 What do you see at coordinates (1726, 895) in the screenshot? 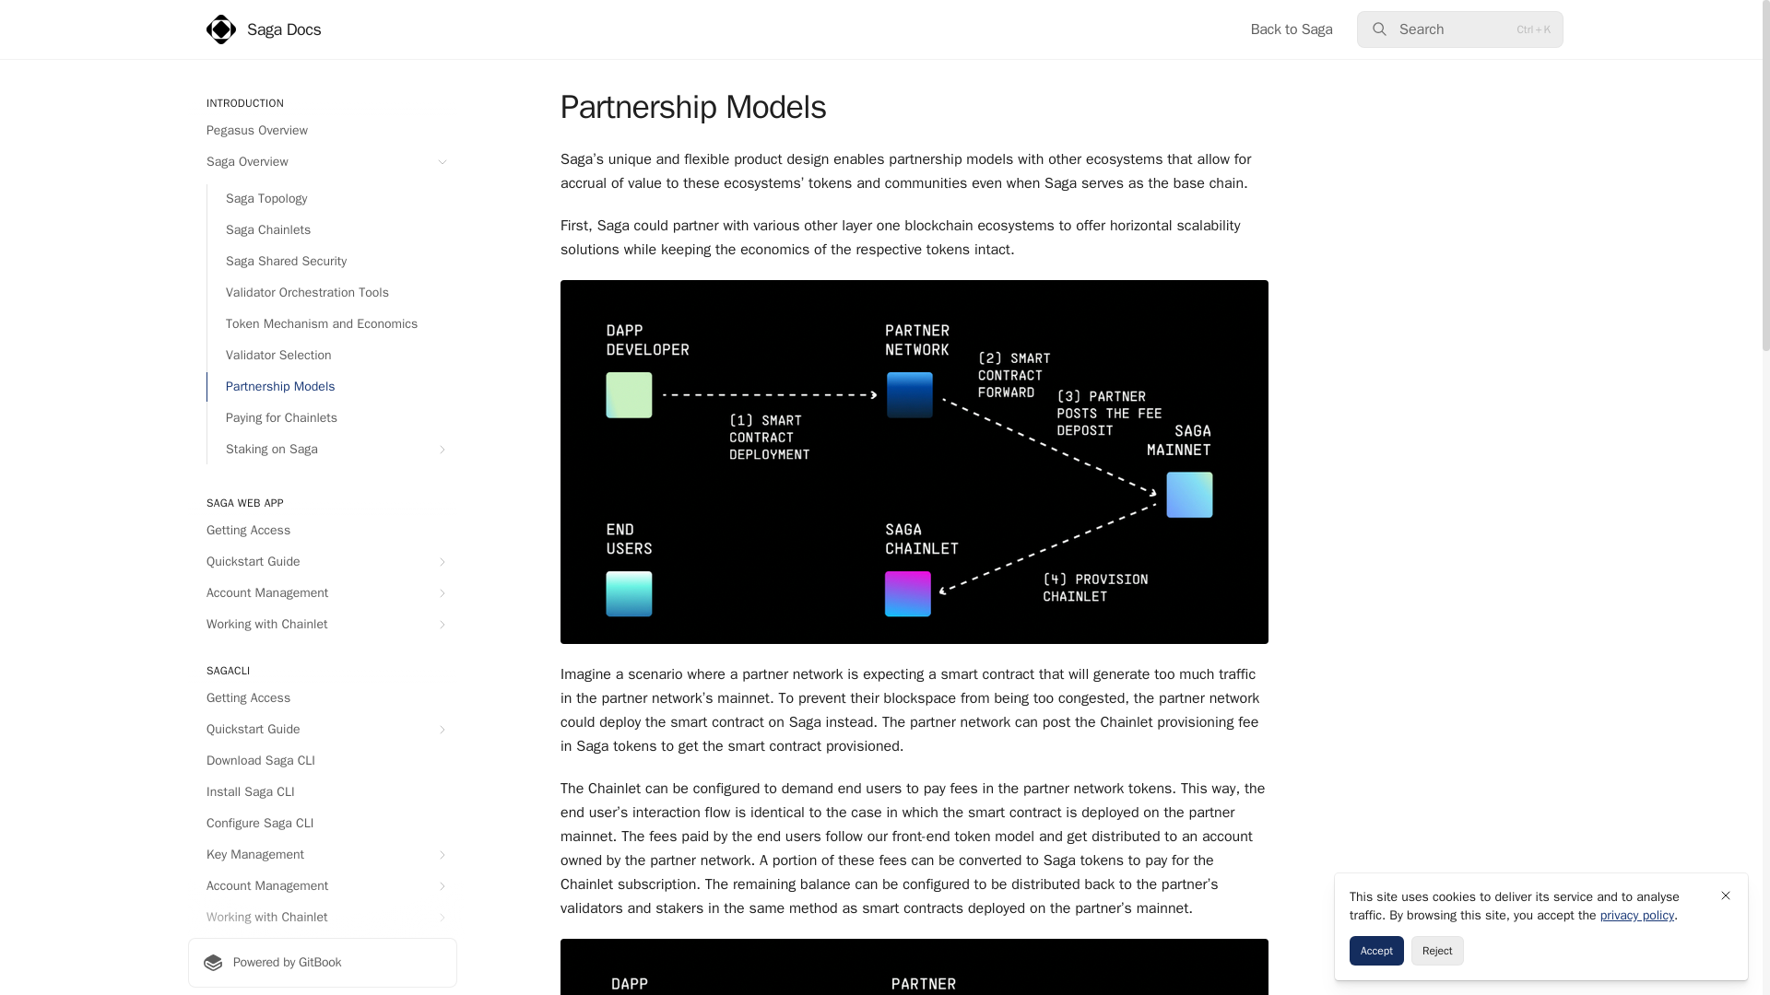
I see `Close` at bounding box center [1726, 895].